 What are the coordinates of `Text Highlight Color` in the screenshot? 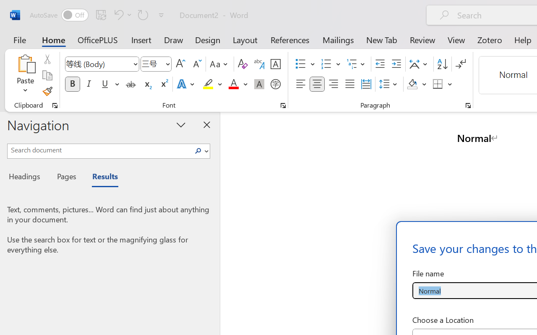 It's located at (212, 84).